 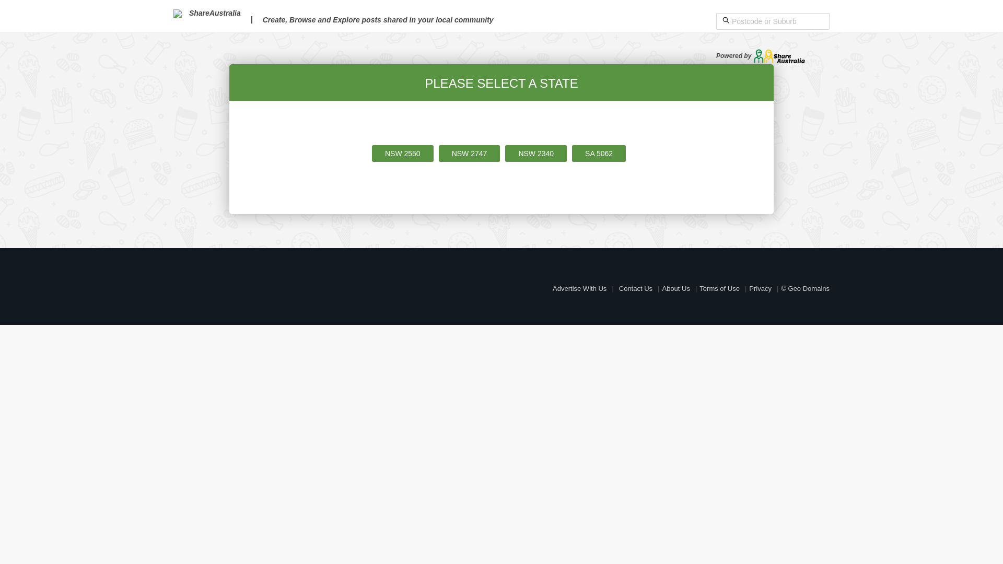 What do you see at coordinates (536, 154) in the screenshot?
I see `NSW 2340` at bounding box center [536, 154].